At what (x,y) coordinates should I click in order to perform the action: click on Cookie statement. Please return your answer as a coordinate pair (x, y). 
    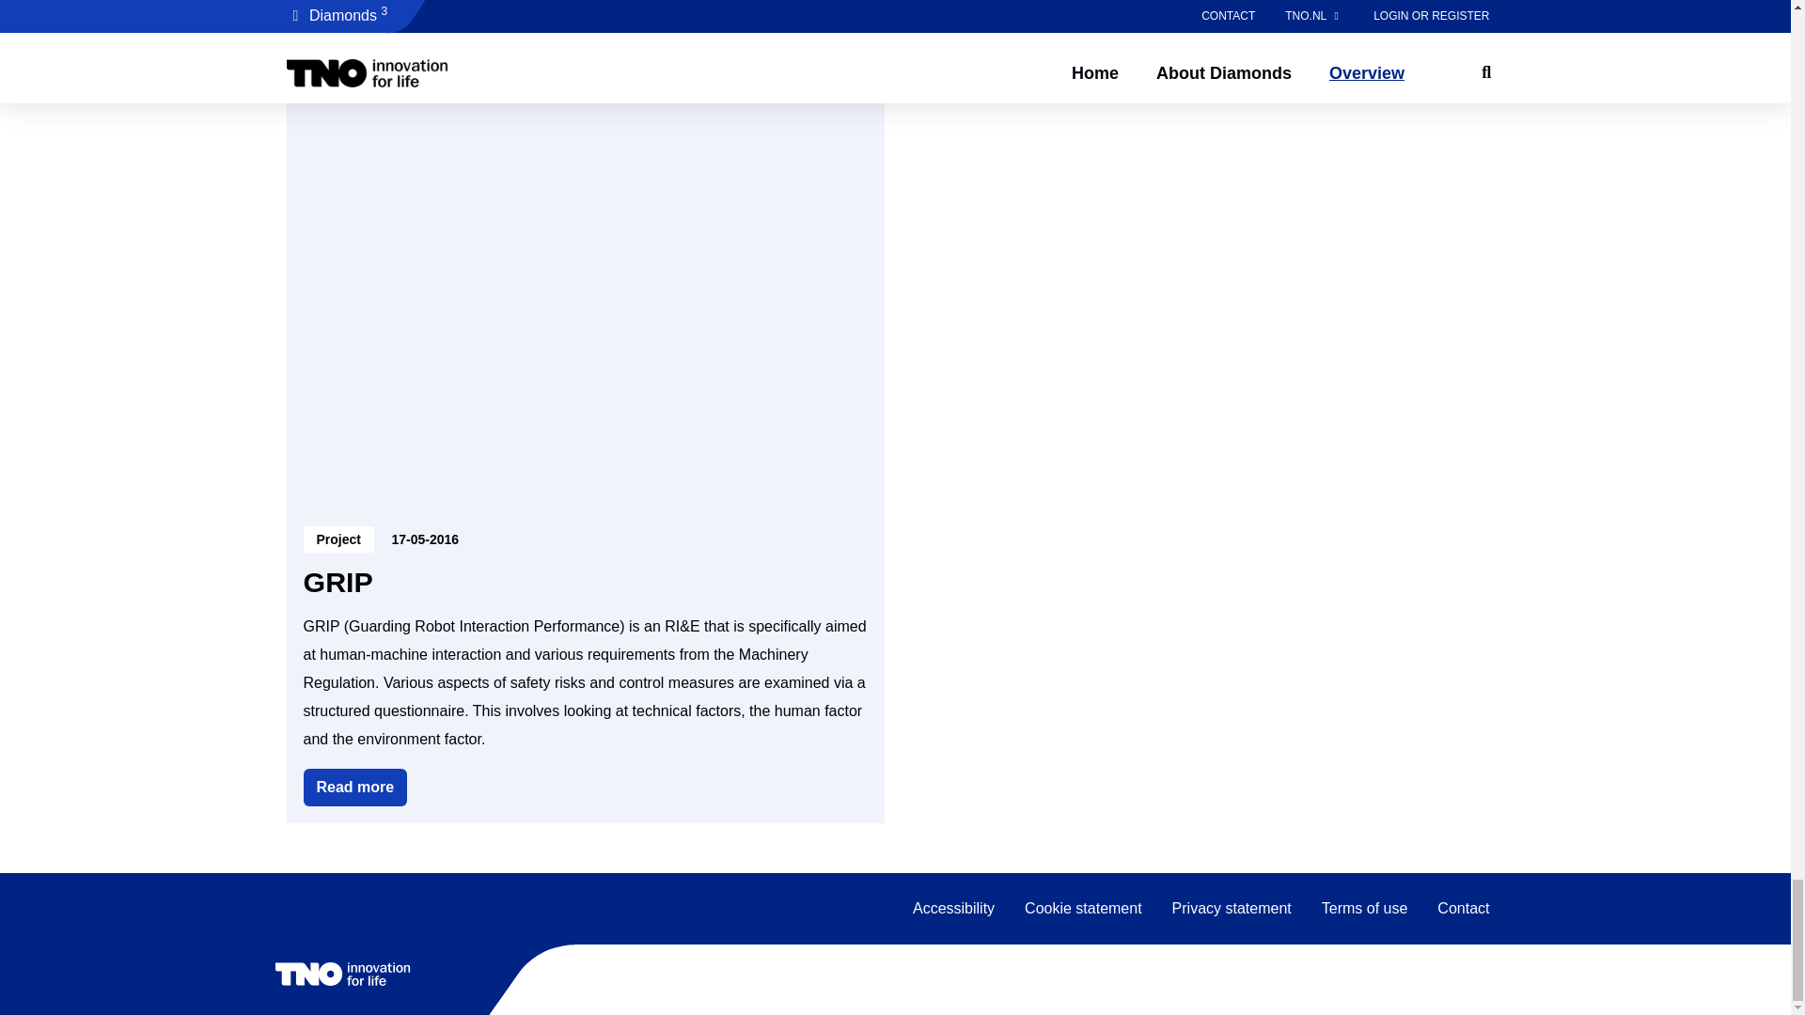
    Looking at the image, I should click on (1232, 908).